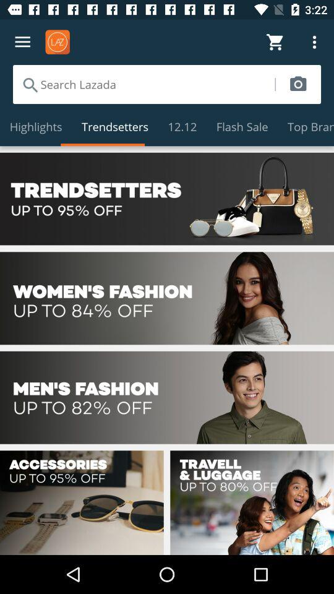 Image resolution: width=334 pixels, height=594 pixels. Describe the element at coordinates (22, 42) in the screenshot. I see `open menu` at that location.